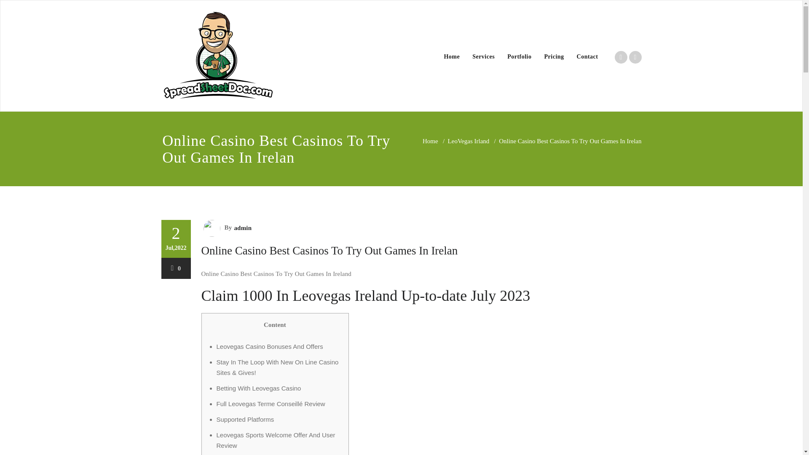 The height and width of the screenshot is (455, 809). What do you see at coordinates (519, 56) in the screenshot?
I see `Portfolio` at bounding box center [519, 56].